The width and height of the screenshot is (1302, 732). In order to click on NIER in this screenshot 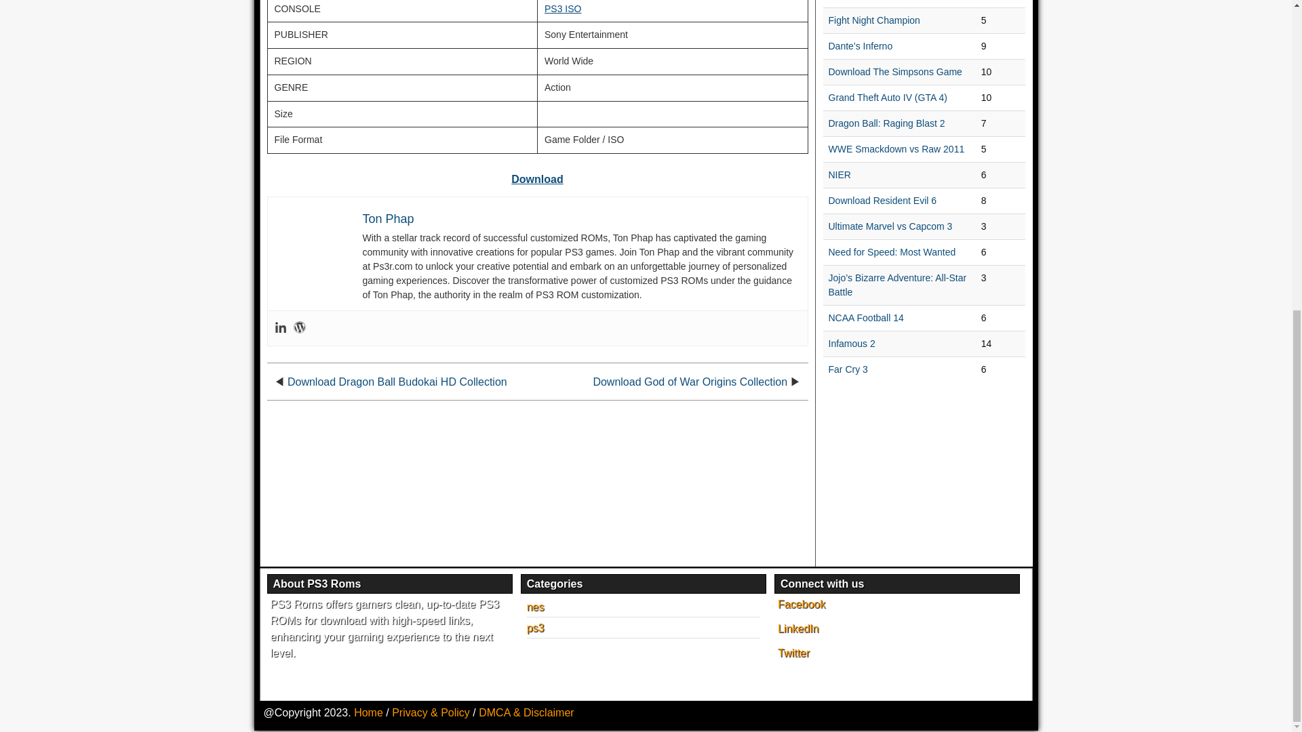, I will do `click(840, 174)`.